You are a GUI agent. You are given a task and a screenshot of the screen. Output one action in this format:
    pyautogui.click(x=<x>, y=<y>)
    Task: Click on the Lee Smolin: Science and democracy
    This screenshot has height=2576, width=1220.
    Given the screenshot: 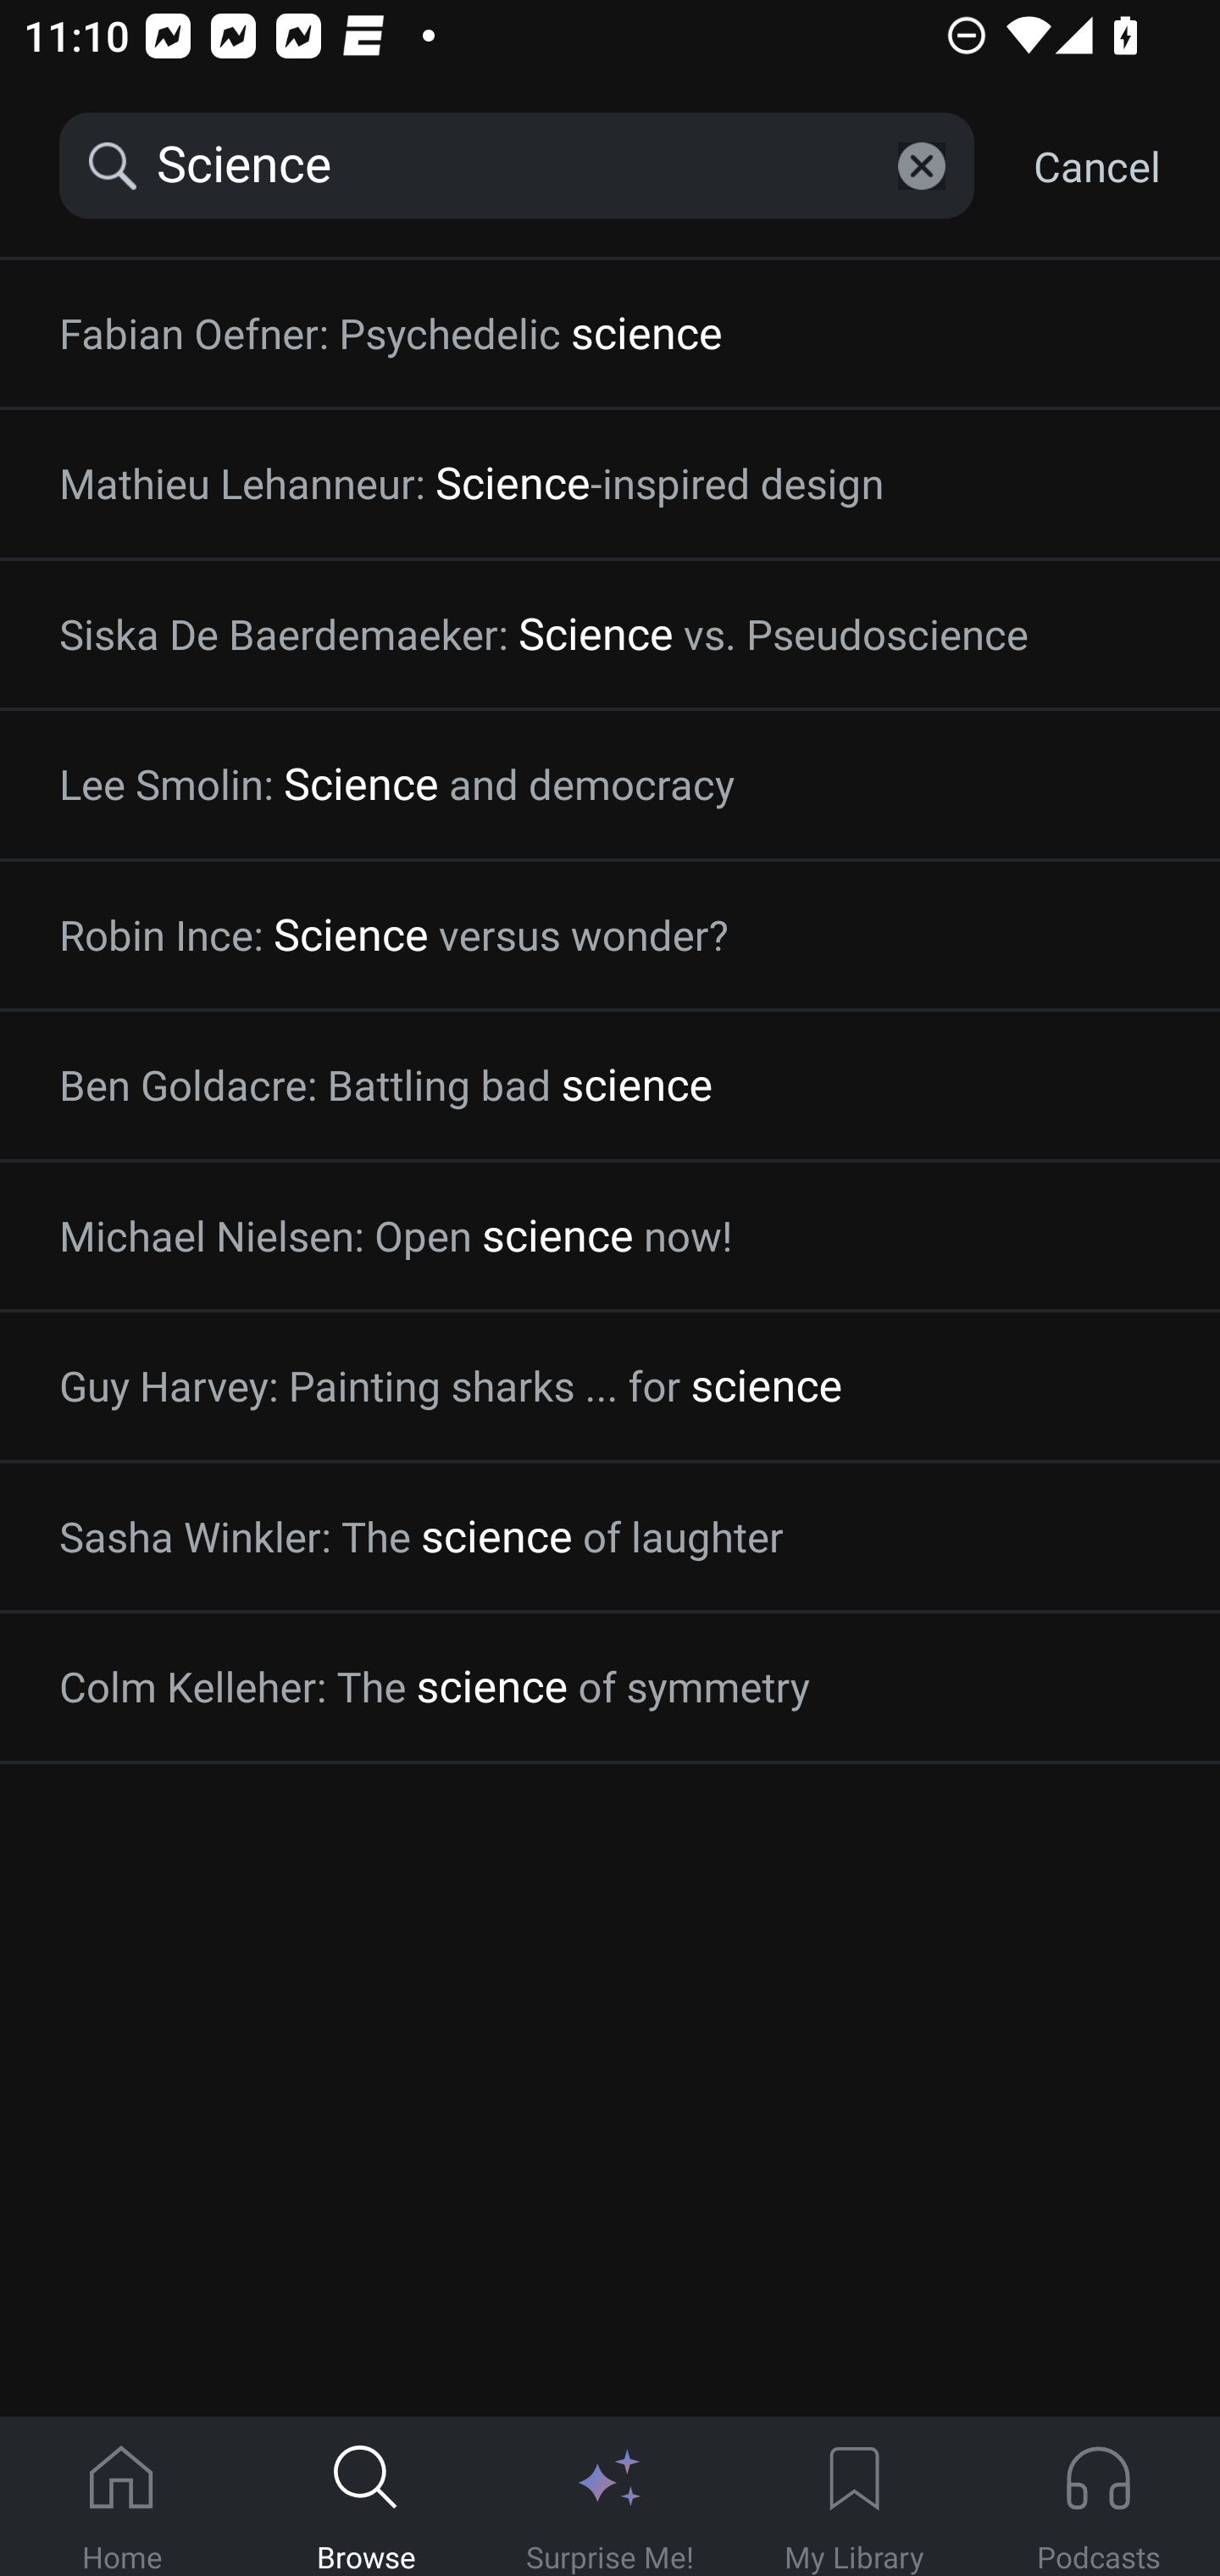 What is the action you would take?
    pyautogui.click(x=610, y=785)
    